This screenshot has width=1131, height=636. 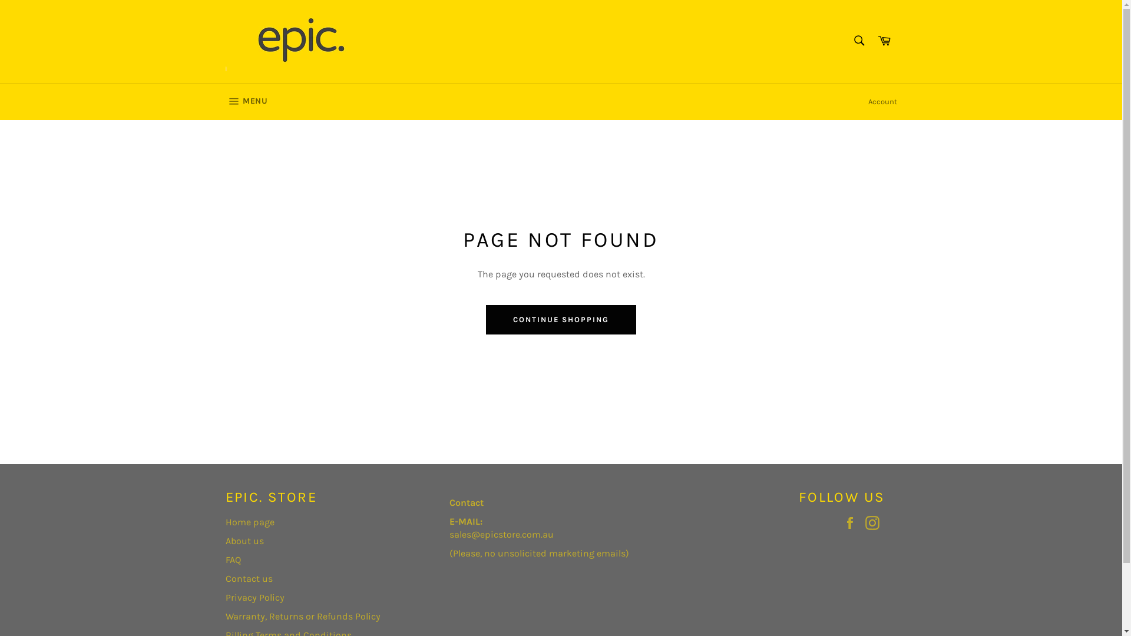 What do you see at coordinates (884, 41) in the screenshot?
I see `Cart` at bounding box center [884, 41].